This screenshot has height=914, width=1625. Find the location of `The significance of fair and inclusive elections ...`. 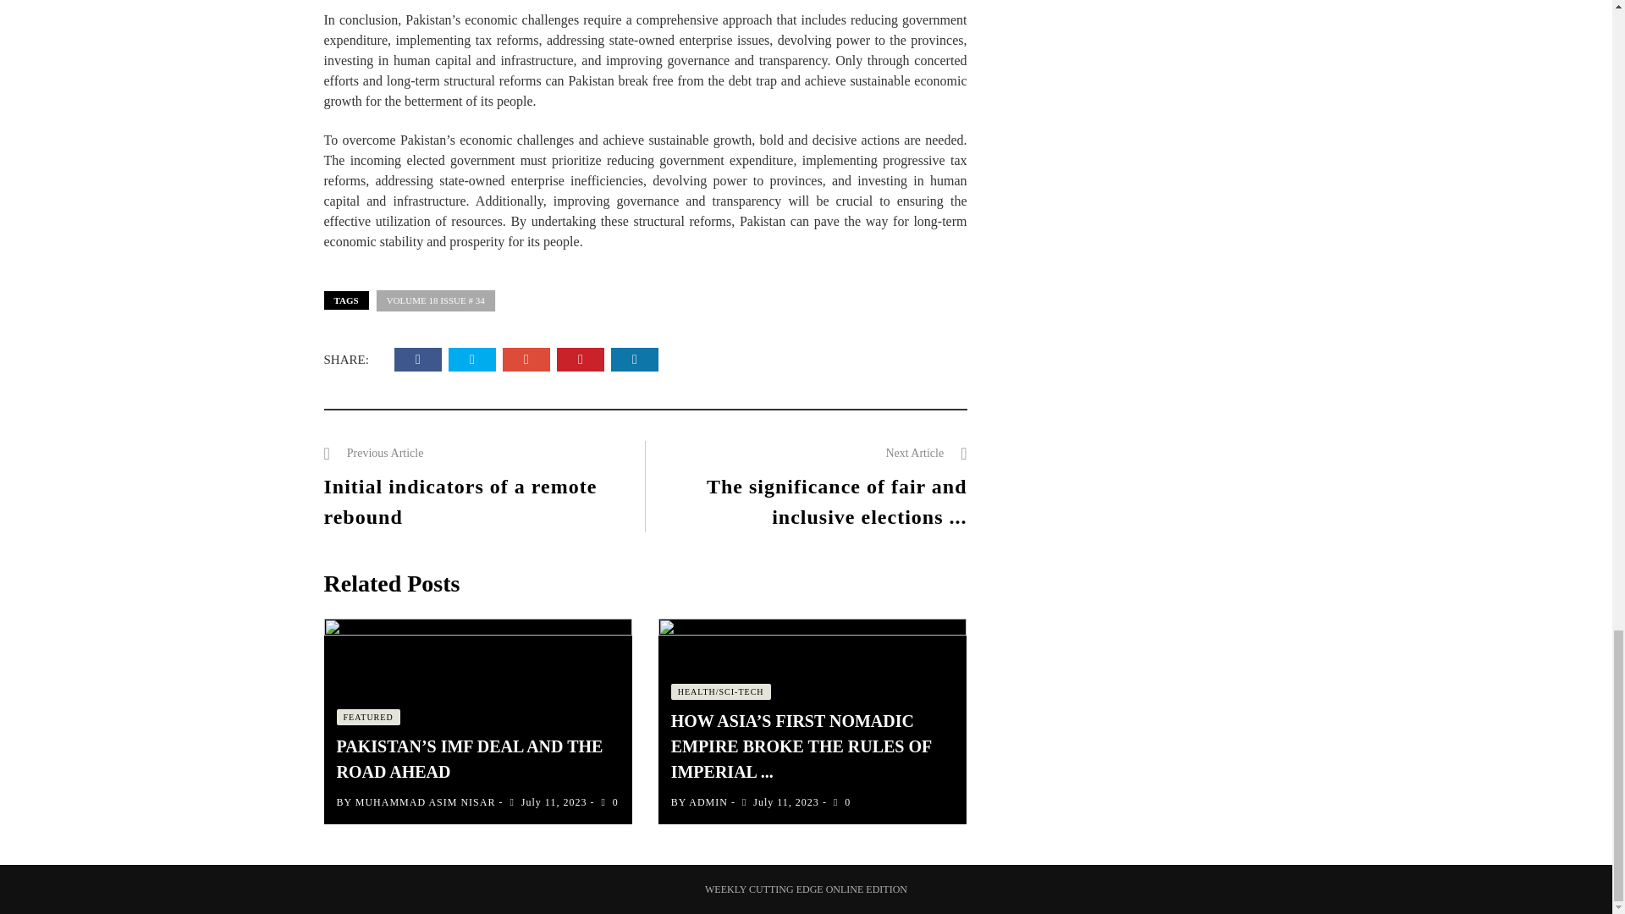

The significance of fair and inclusive elections ... is located at coordinates (836, 501).